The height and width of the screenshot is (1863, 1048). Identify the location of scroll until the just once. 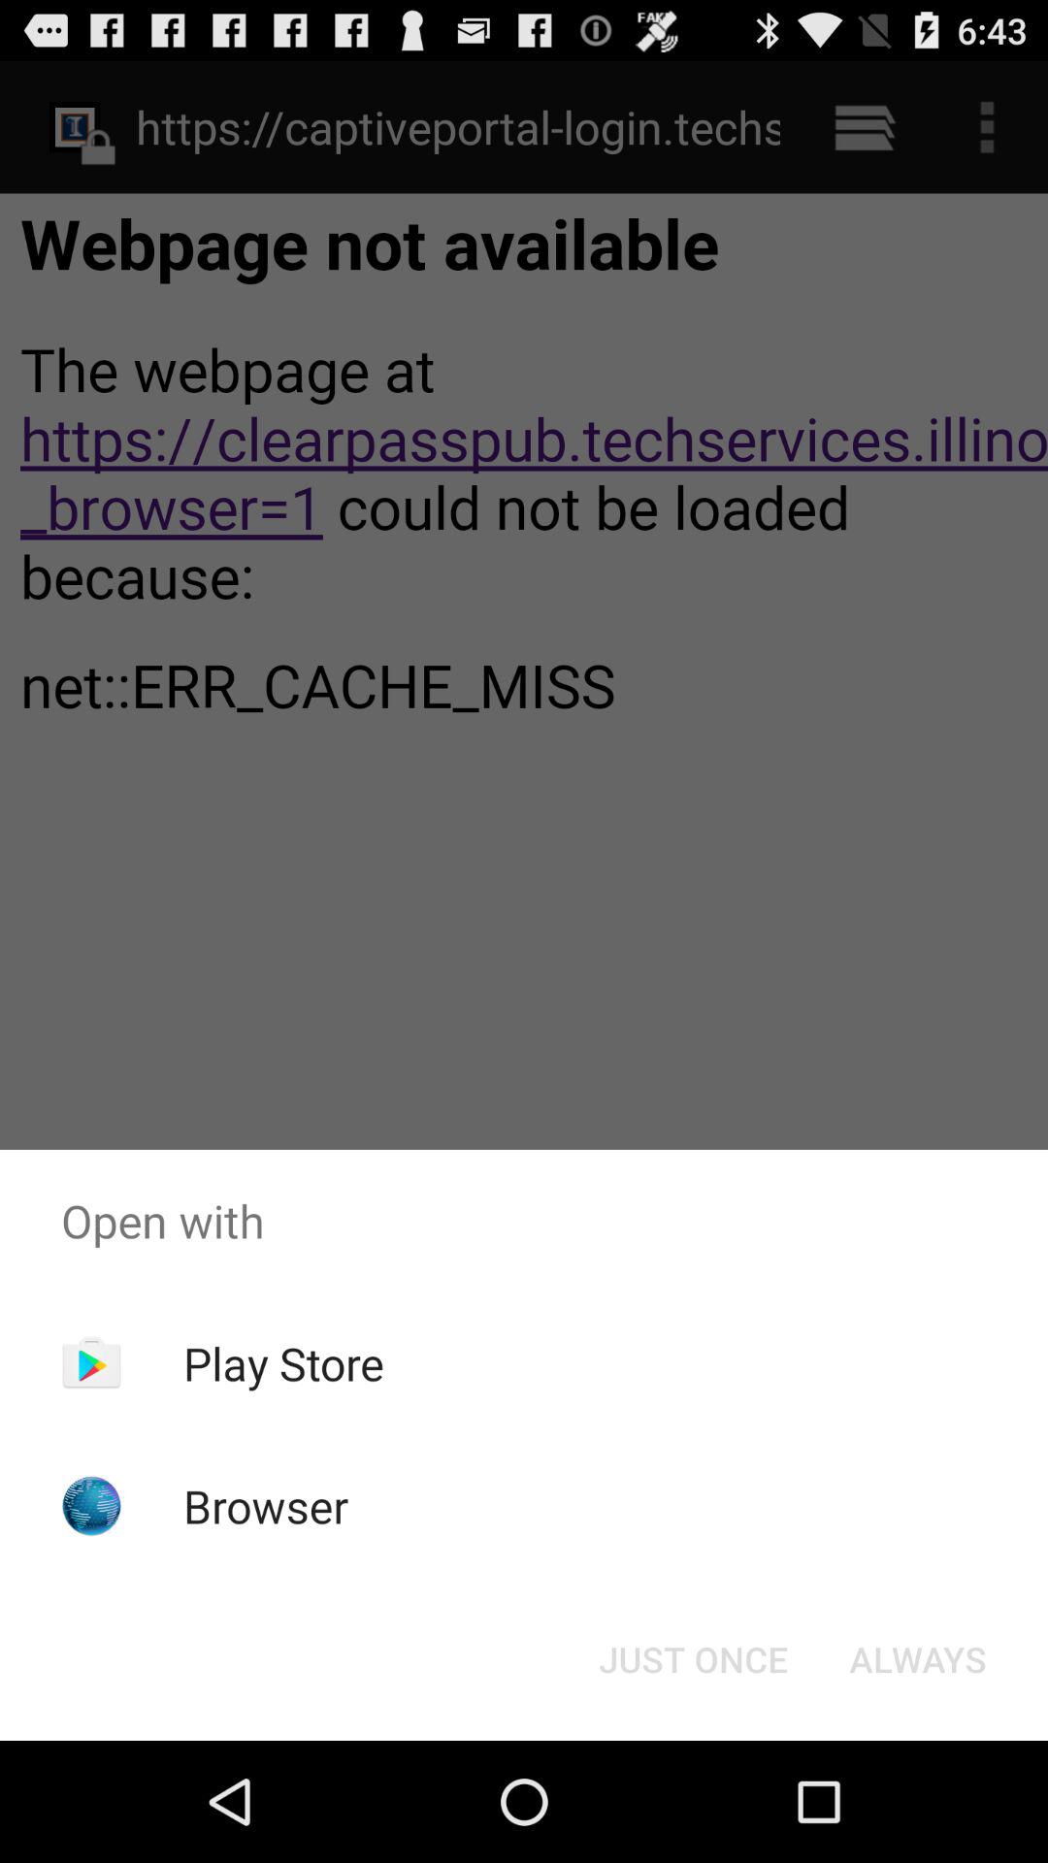
(693, 1659).